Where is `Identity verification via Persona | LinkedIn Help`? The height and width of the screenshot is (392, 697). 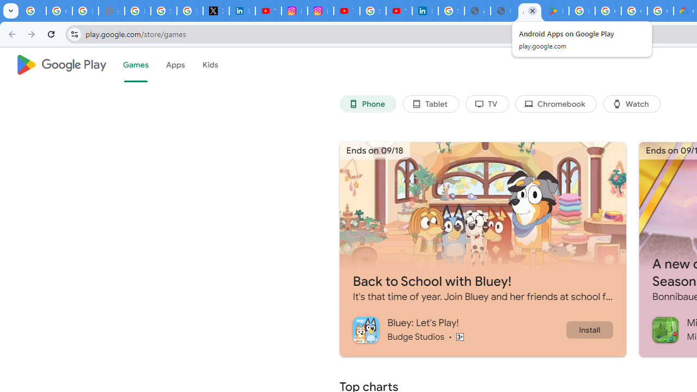 Identity verification via Persona | LinkedIn Help is located at coordinates (425, 11).